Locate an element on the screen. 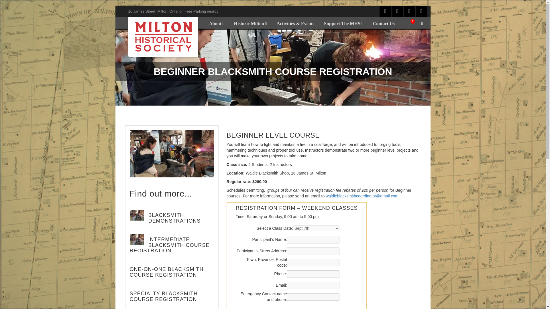  Intermediate Blacksmith Course Registration is located at coordinates (137, 239).